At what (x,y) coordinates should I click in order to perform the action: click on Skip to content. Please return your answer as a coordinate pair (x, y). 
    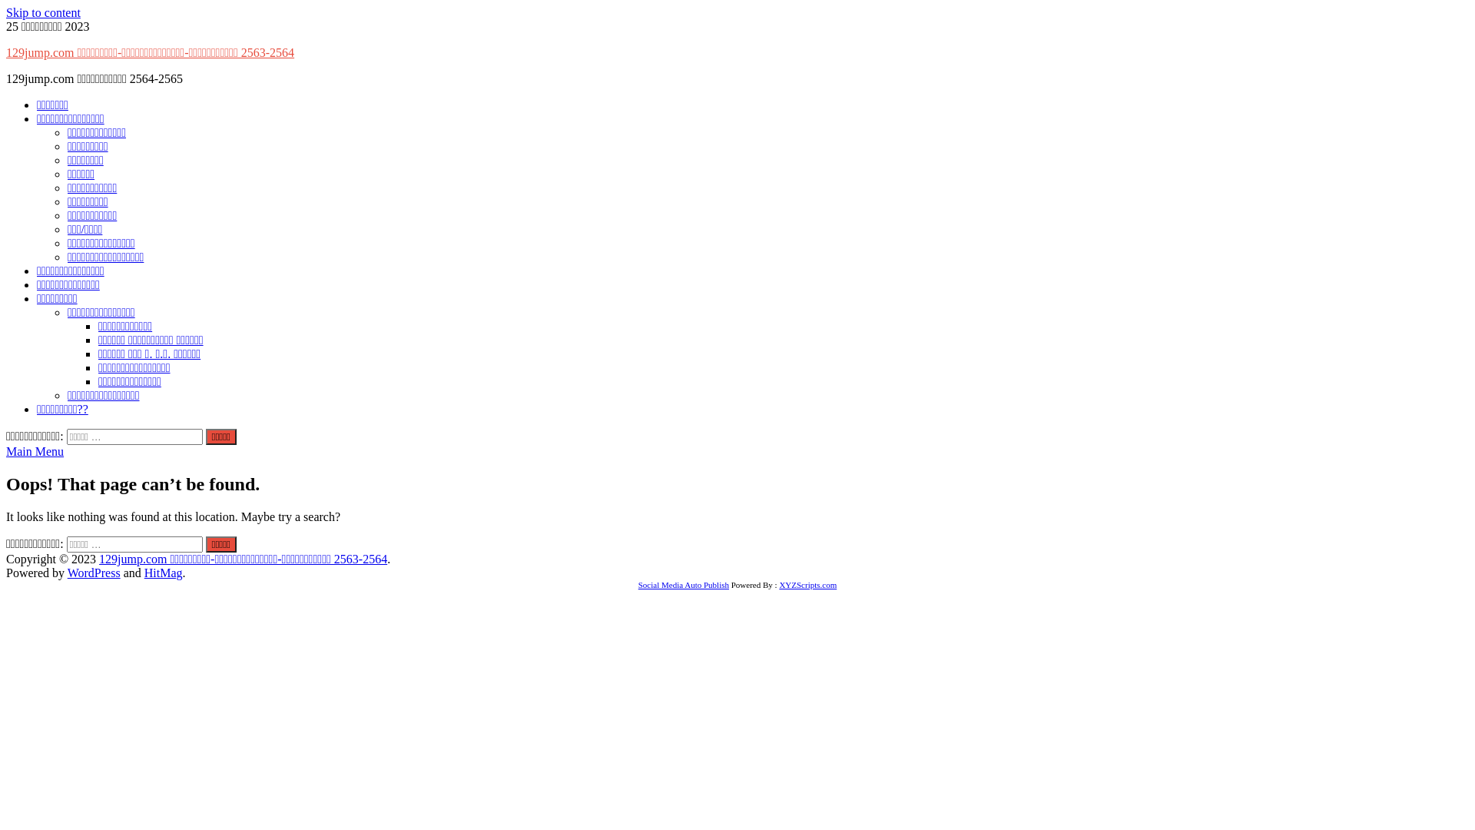
    Looking at the image, I should click on (43, 12).